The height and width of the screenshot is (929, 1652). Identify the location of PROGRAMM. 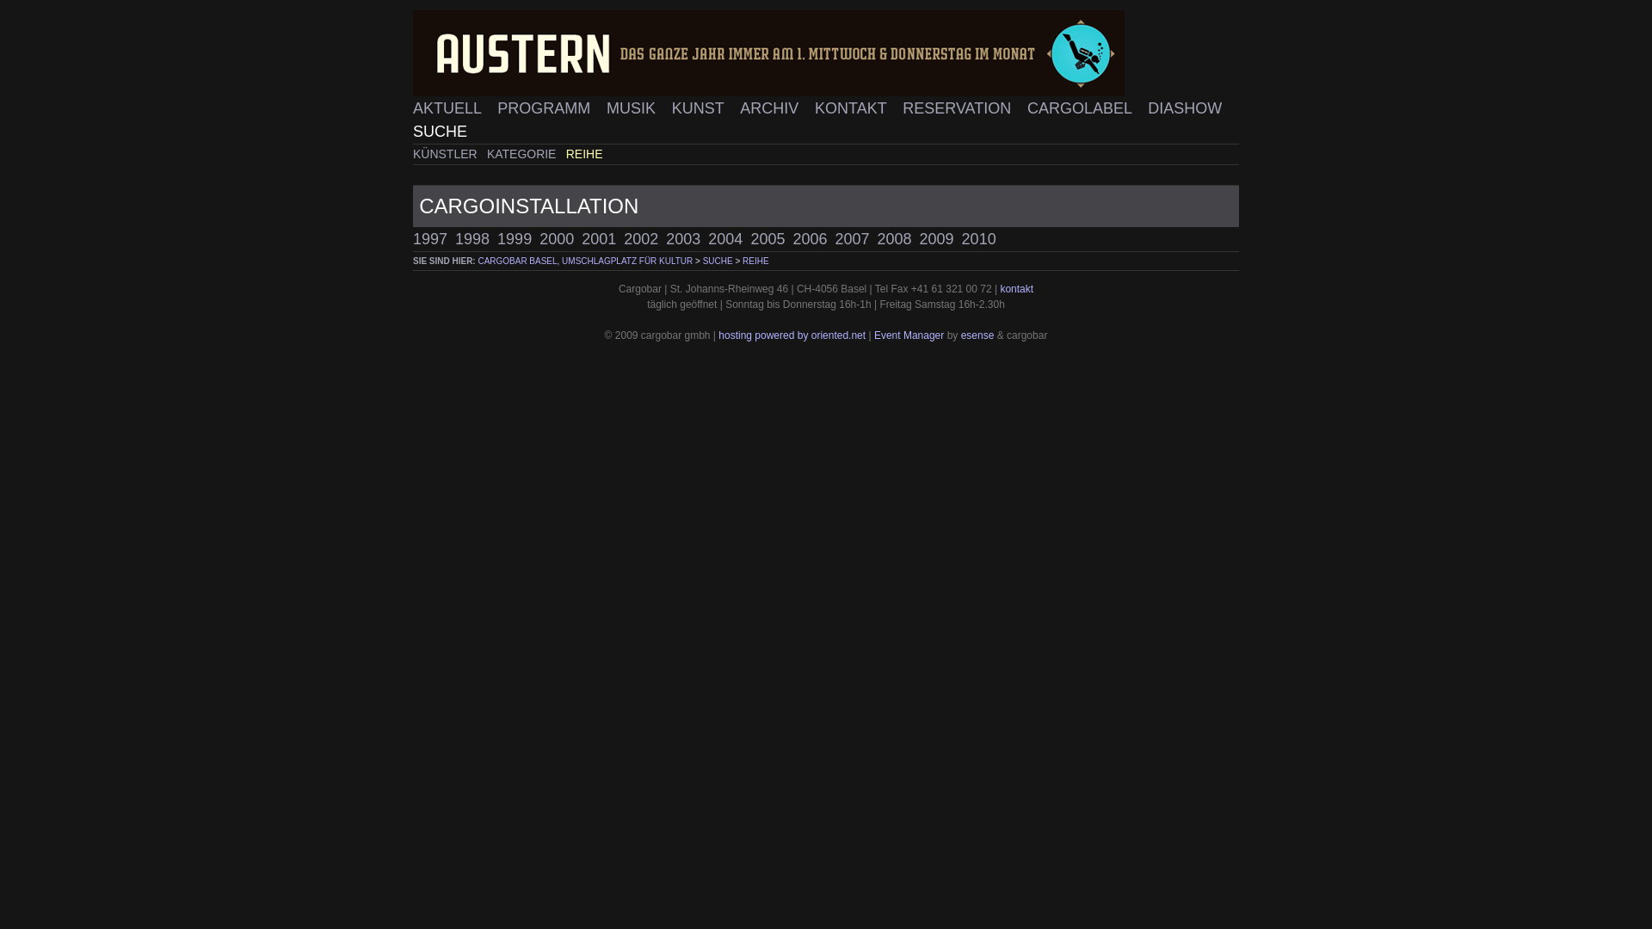
(547, 108).